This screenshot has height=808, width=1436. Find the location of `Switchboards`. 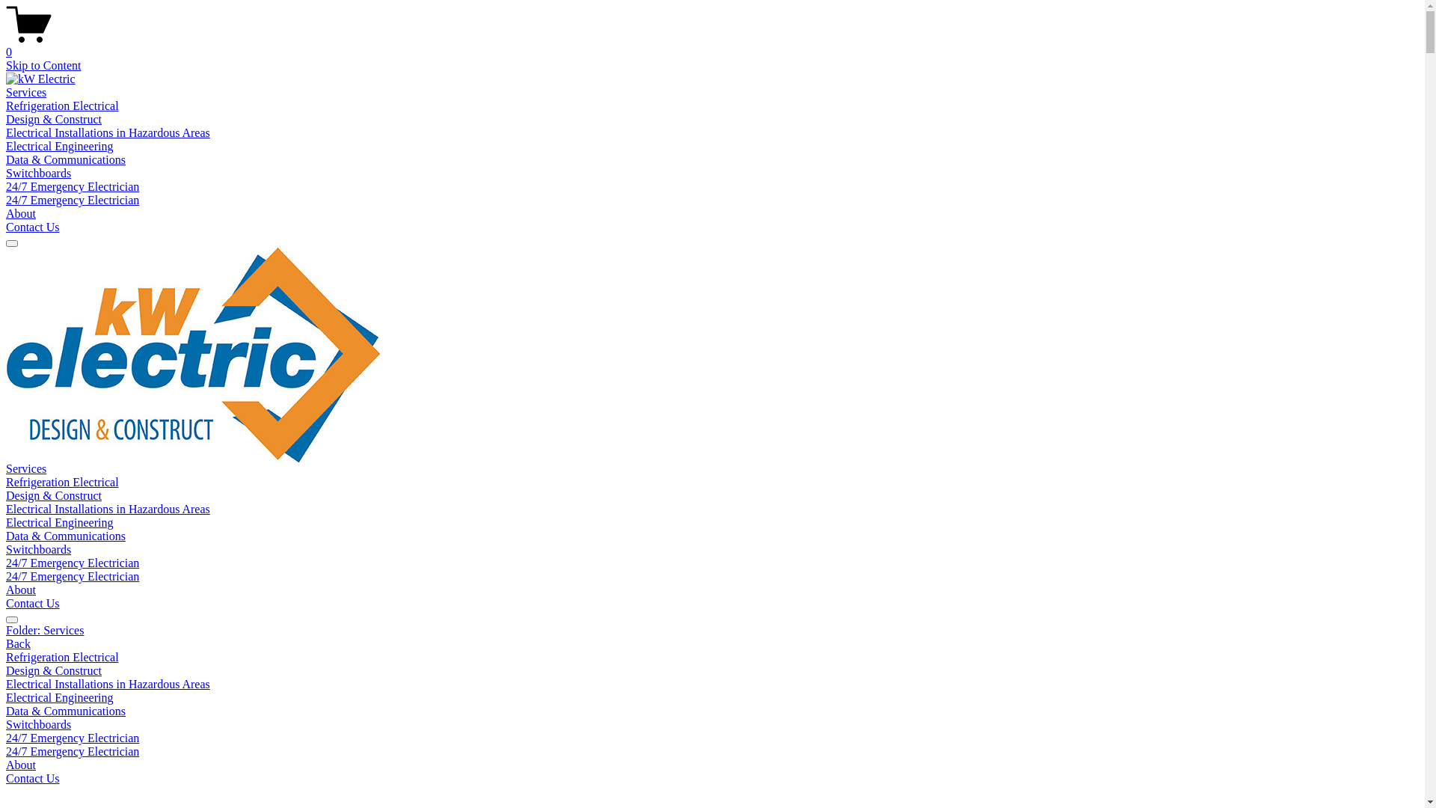

Switchboards is located at coordinates (39, 174).